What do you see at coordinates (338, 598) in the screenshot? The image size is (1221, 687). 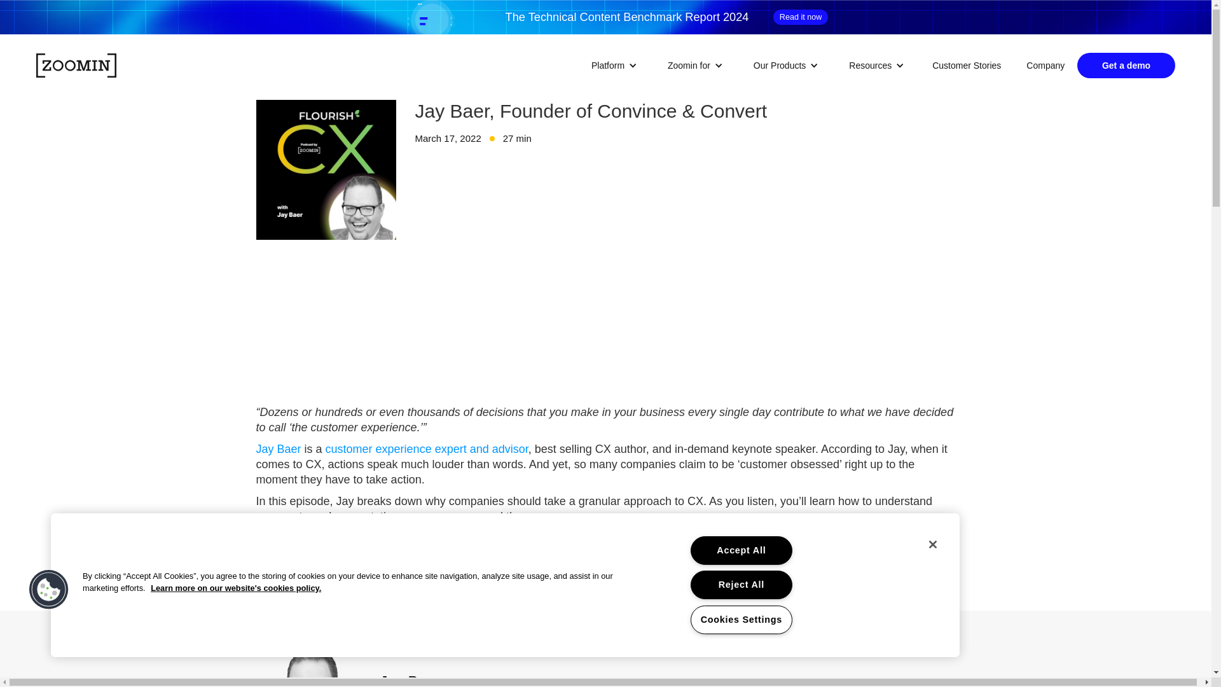 I see `Guests` at bounding box center [338, 598].